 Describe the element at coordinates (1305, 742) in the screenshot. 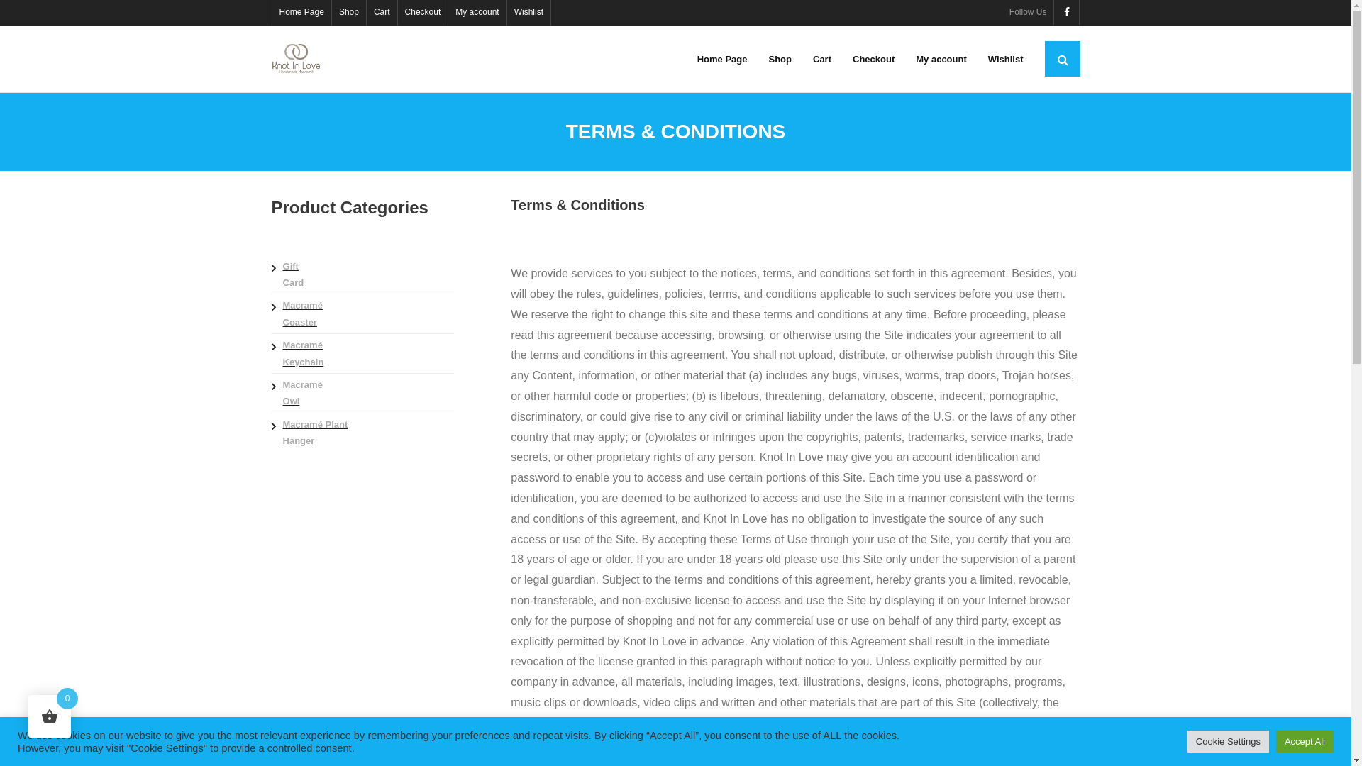

I see `Accept All` at that location.